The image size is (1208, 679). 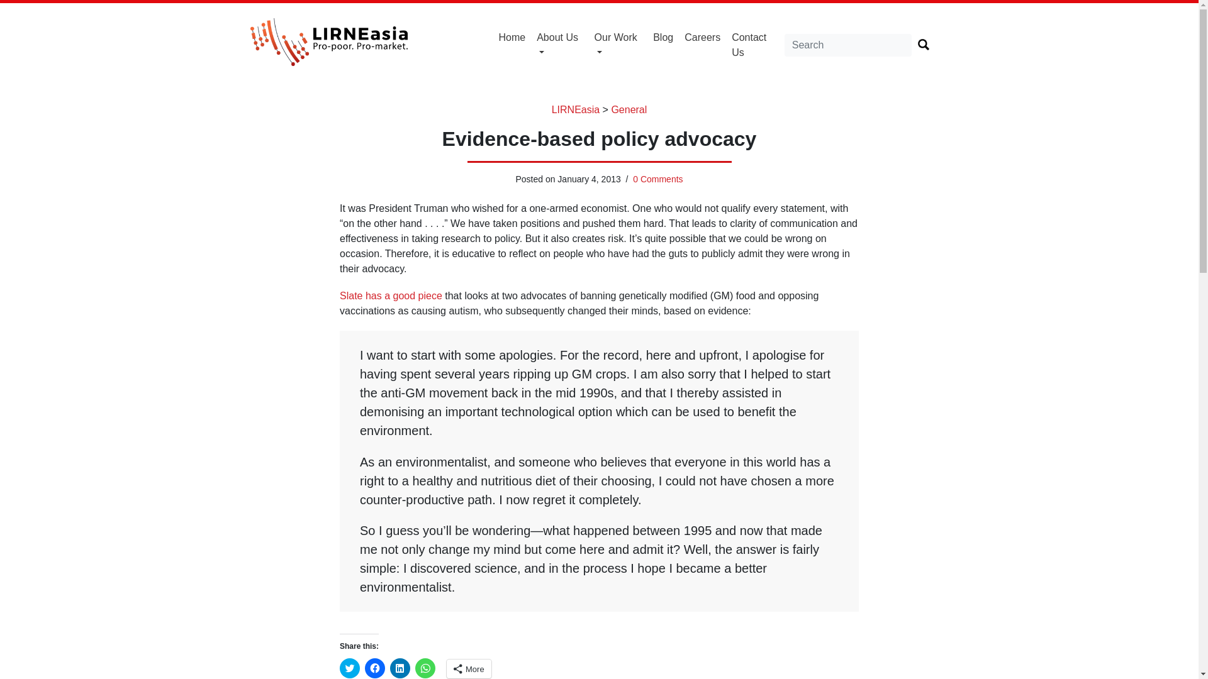 What do you see at coordinates (560, 45) in the screenshot?
I see `About Us` at bounding box center [560, 45].